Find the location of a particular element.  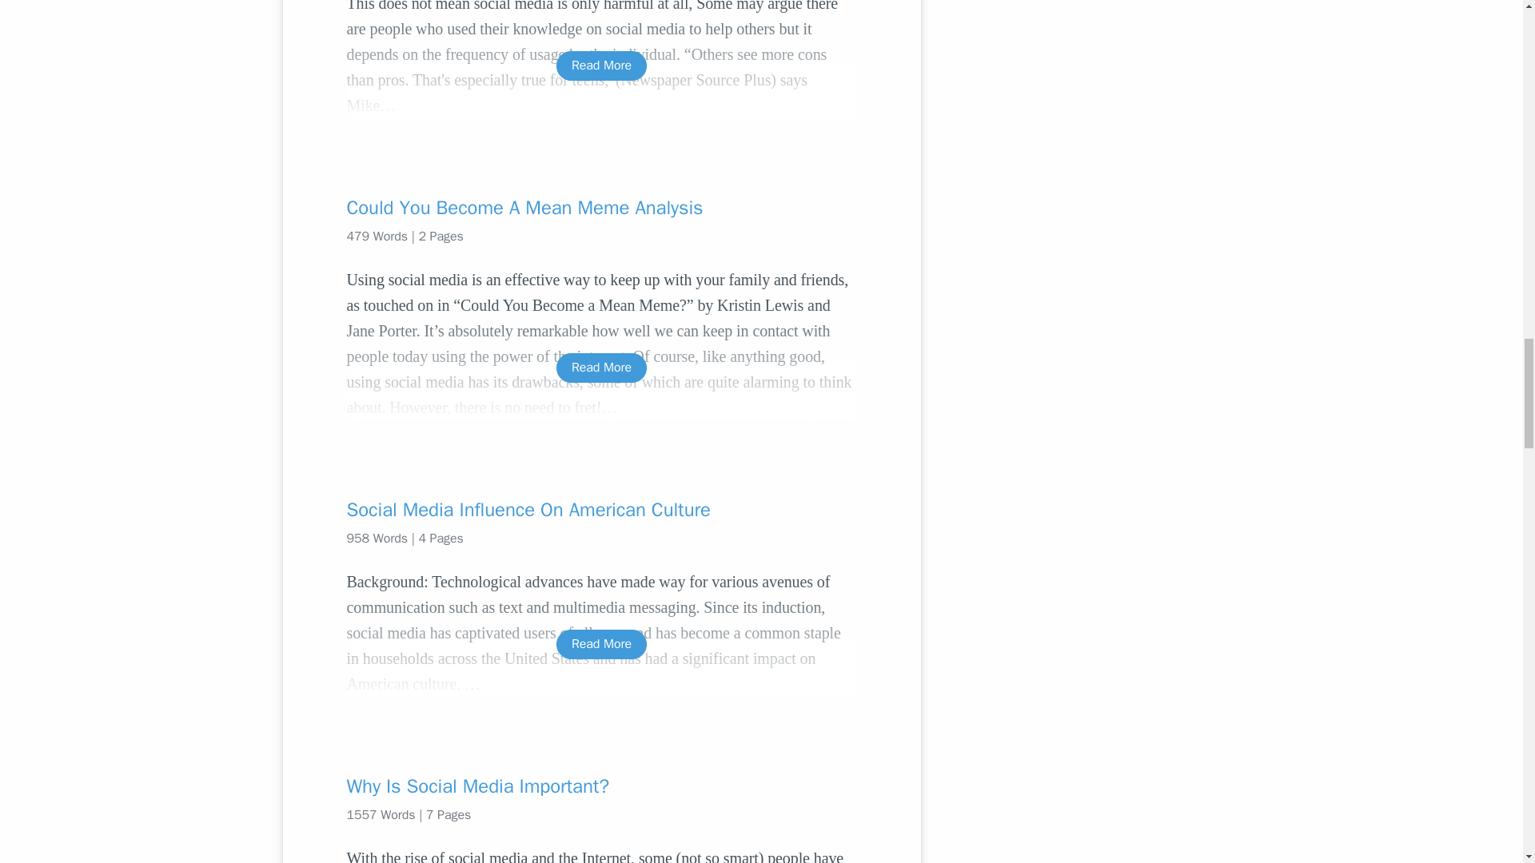

Read More is located at coordinates (601, 368).